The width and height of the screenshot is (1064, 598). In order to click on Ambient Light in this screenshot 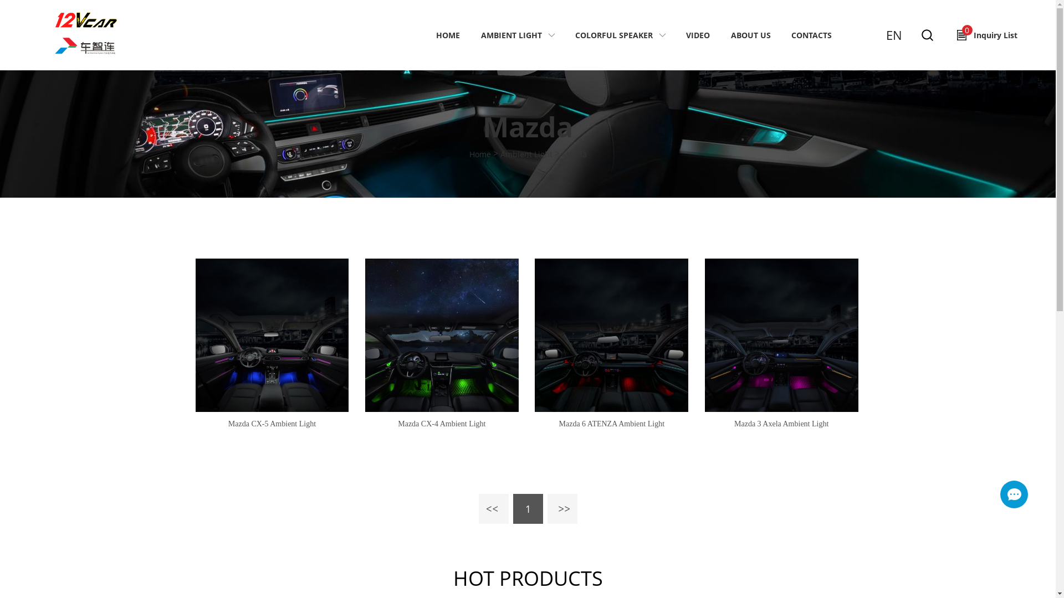, I will do `click(526, 154)`.